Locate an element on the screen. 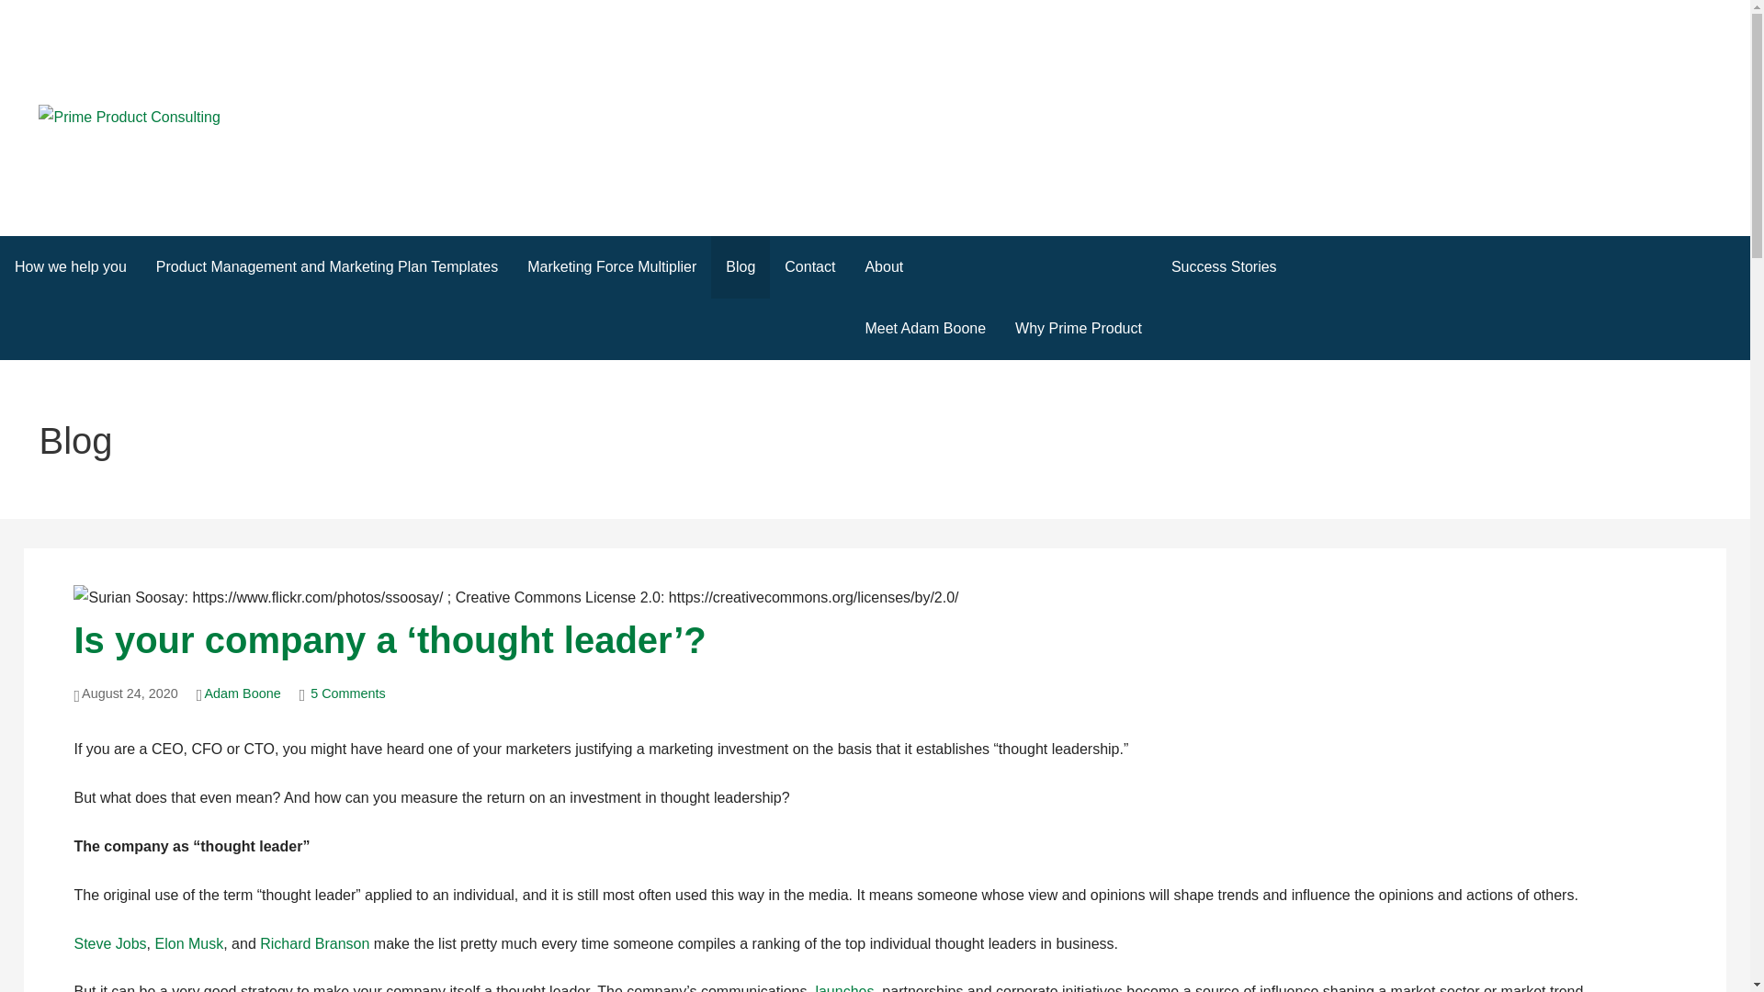 The image size is (1764, 992). Prime Product Consulting is located at coordinates (209, 154).